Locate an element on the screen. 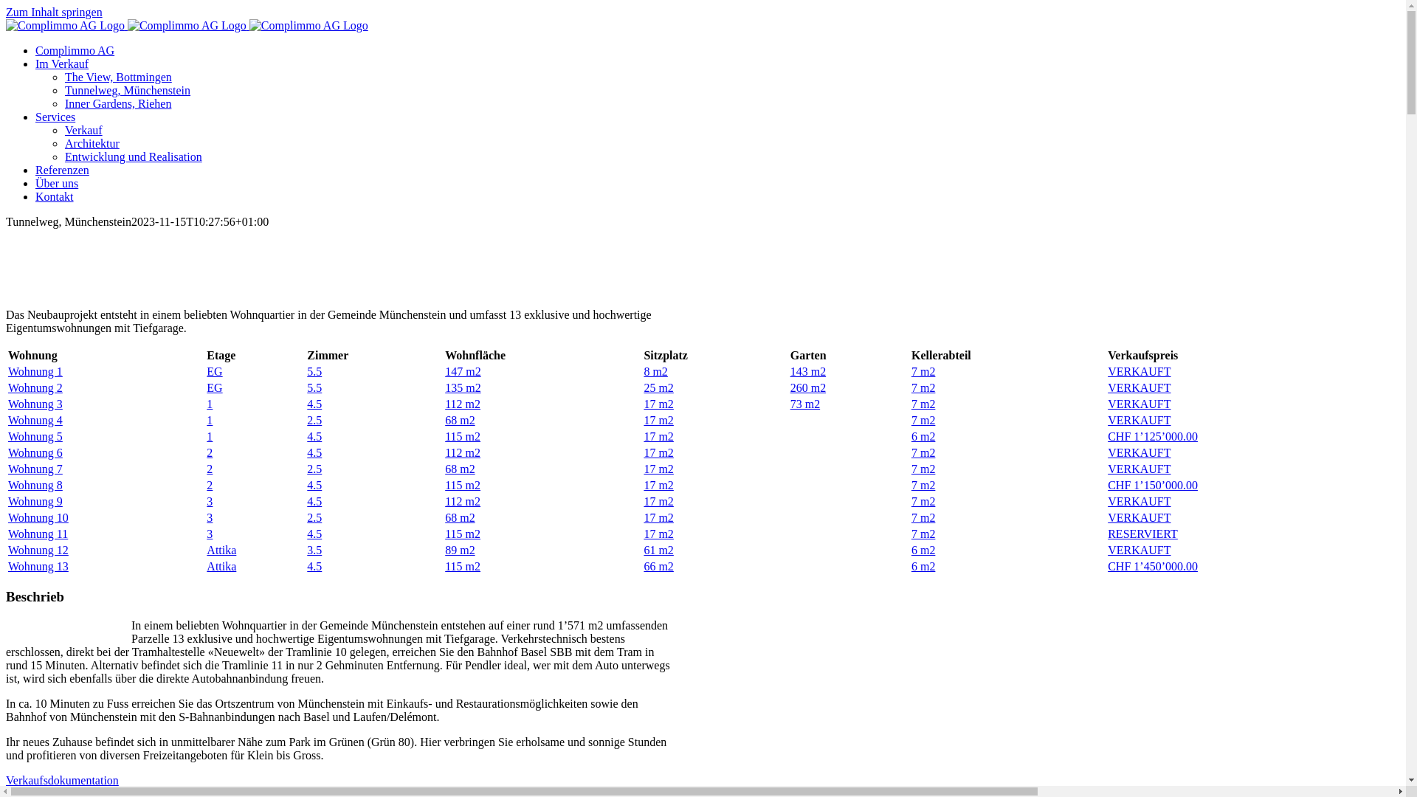  3 is located at coordinates (210, 502).